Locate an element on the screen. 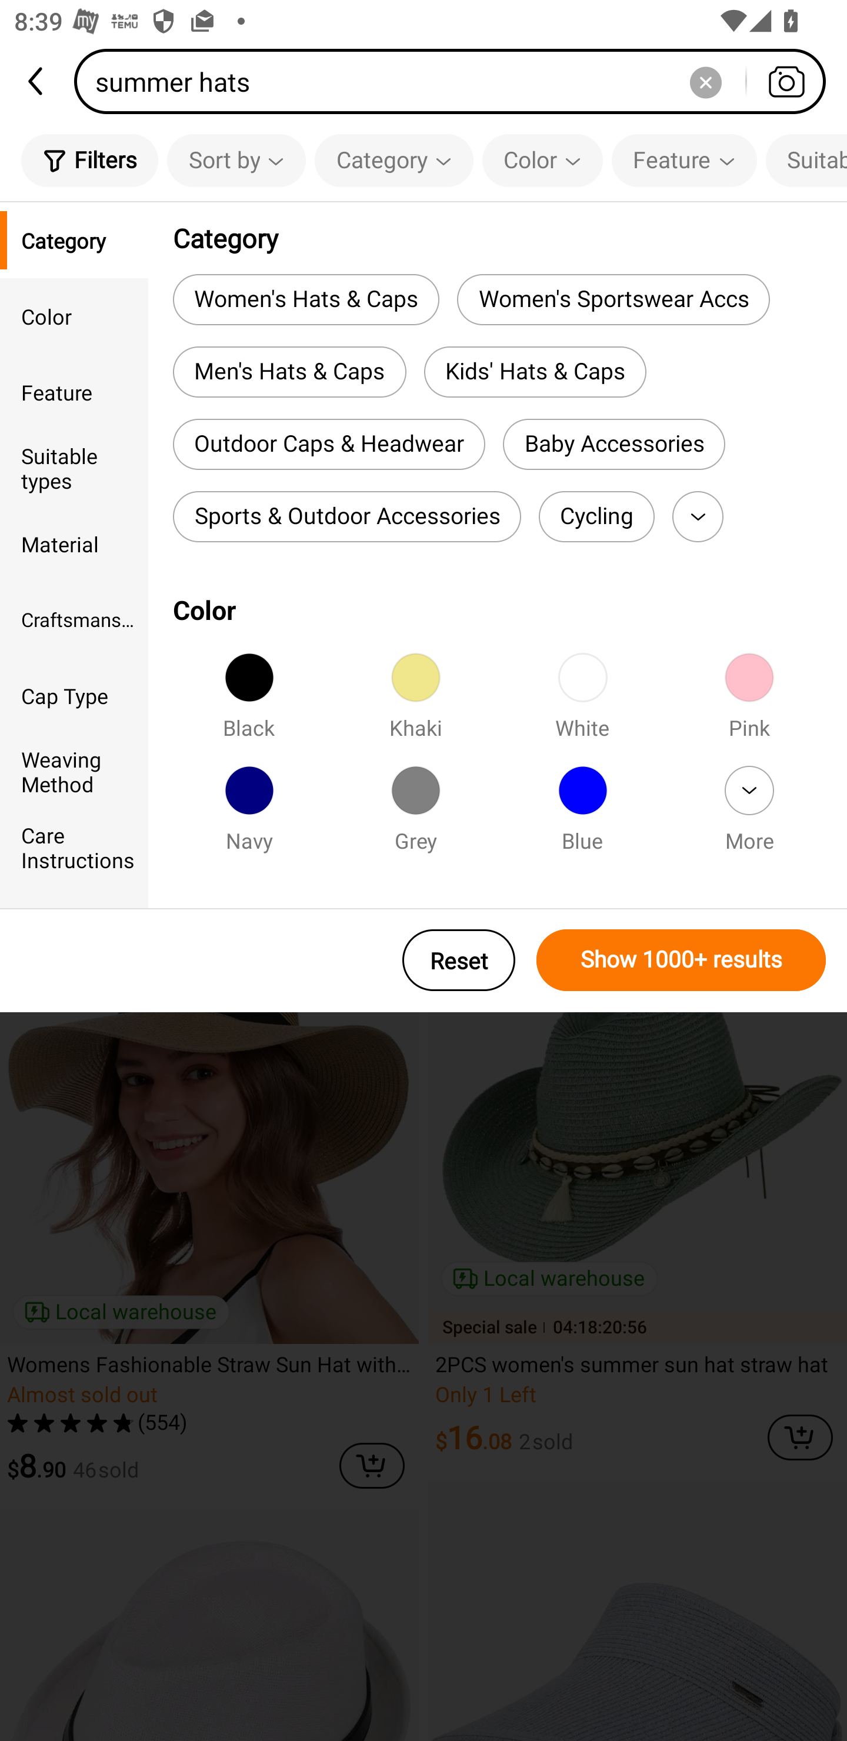 This screenshot has height=1741, width=847. Color is located at coordinates (74, 315).